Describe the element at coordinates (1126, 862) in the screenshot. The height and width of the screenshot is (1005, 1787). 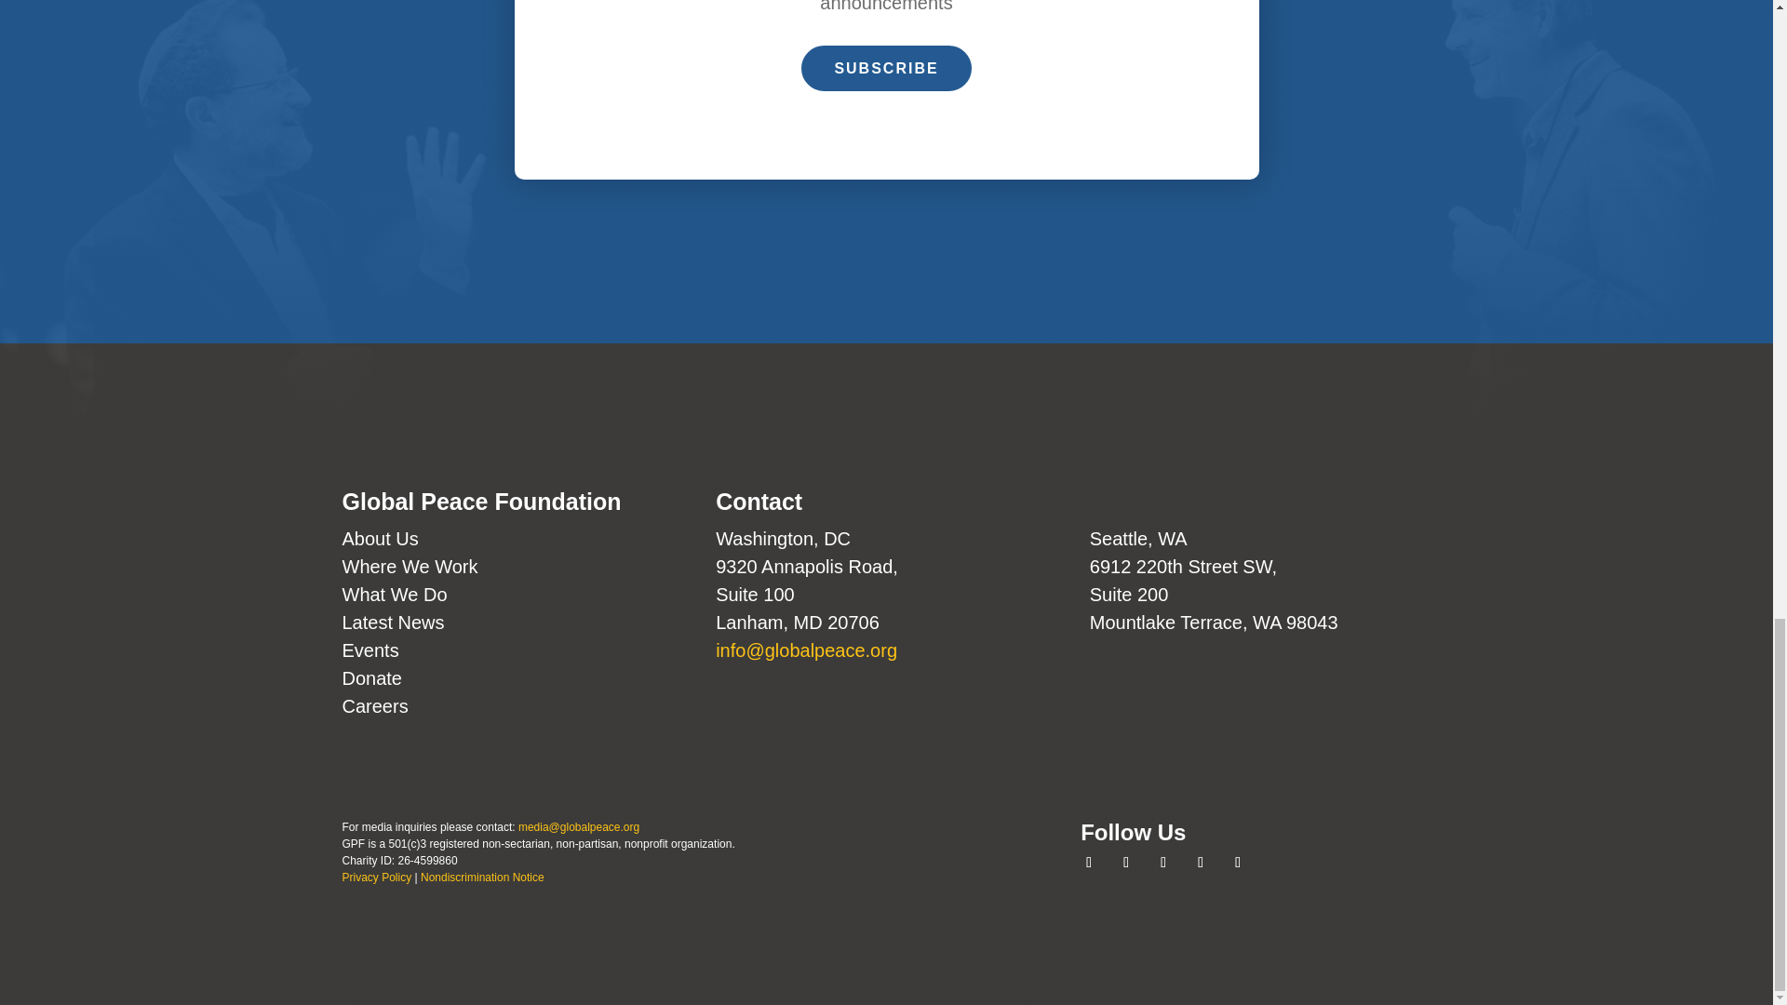
I see `Follow on X` at that location.